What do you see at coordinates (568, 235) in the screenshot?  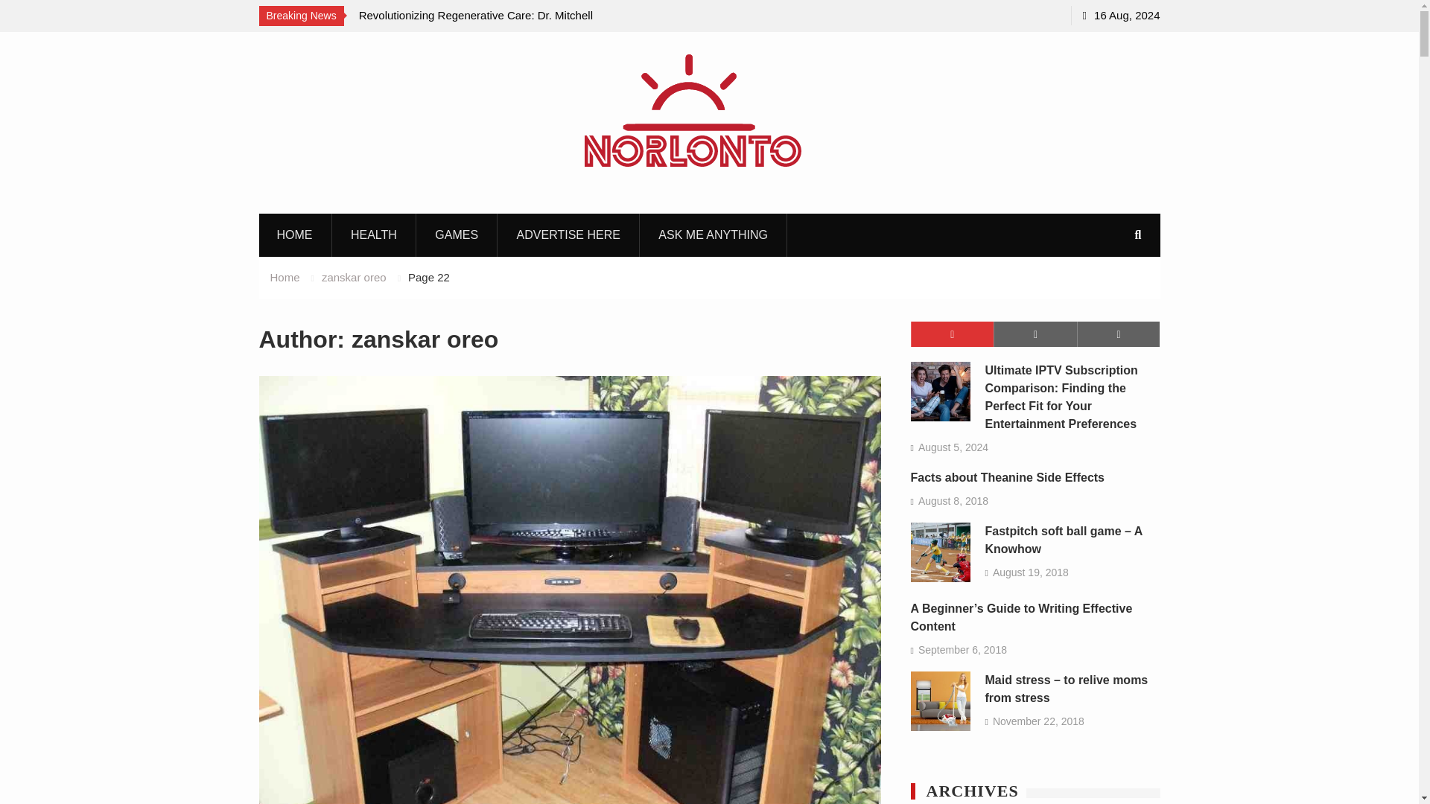 I see `ADVERTISE HERE` at bounding box center [568, 235].